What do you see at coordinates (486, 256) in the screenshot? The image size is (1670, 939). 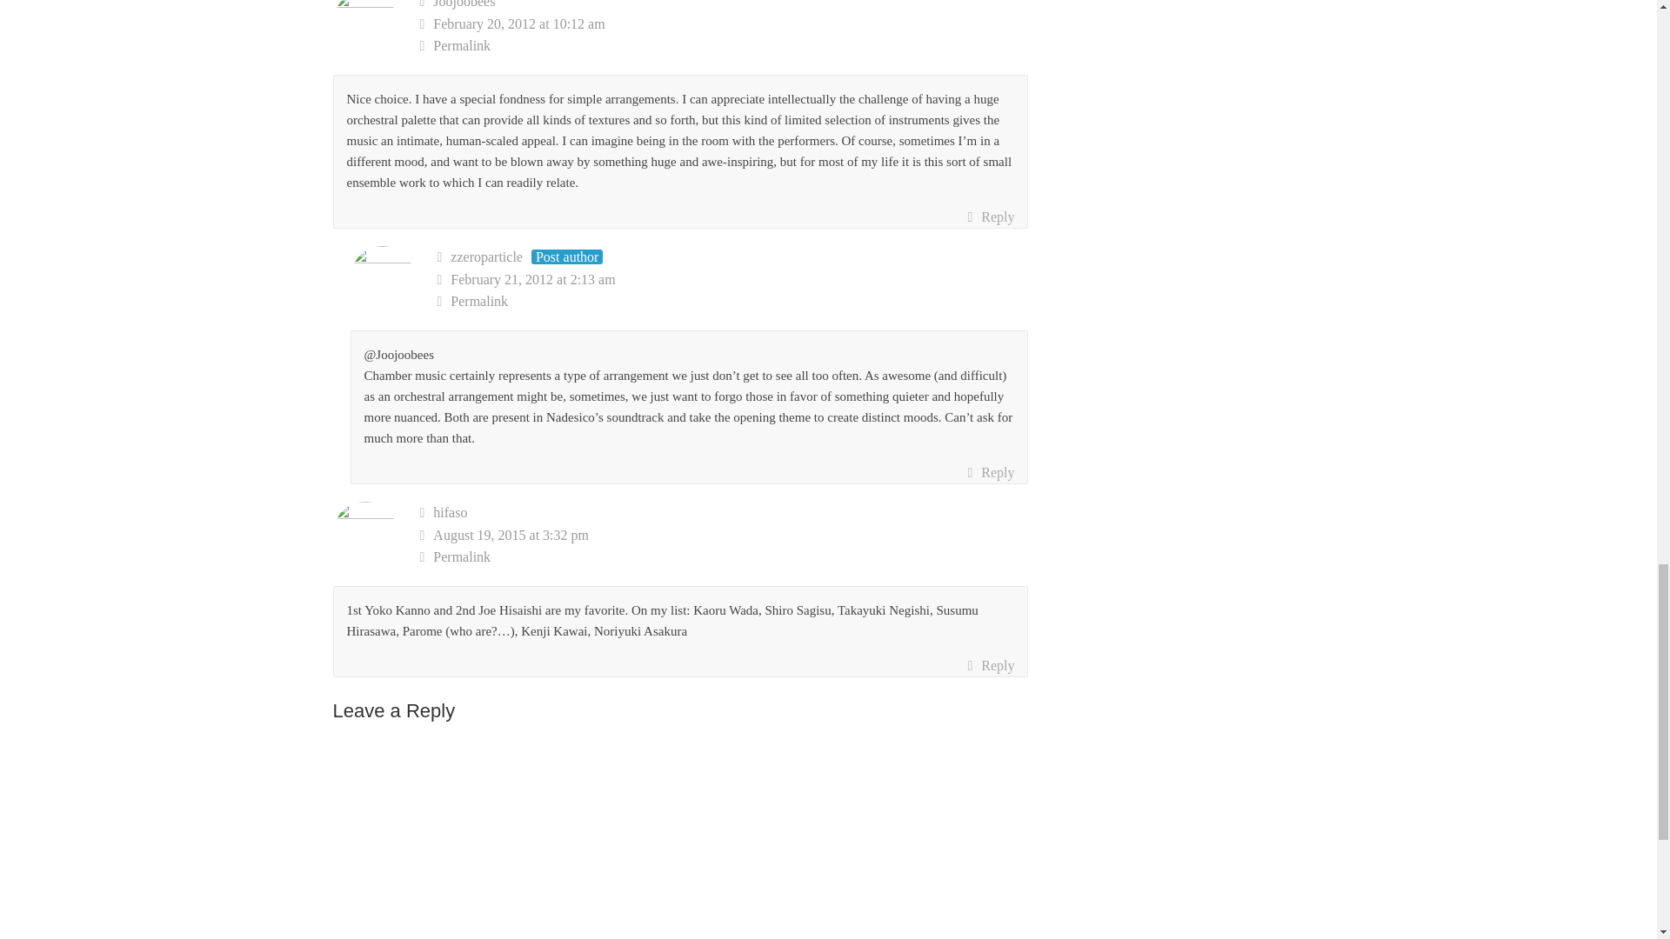 I see `zzeroparticle` at bounding box center [486, 256].